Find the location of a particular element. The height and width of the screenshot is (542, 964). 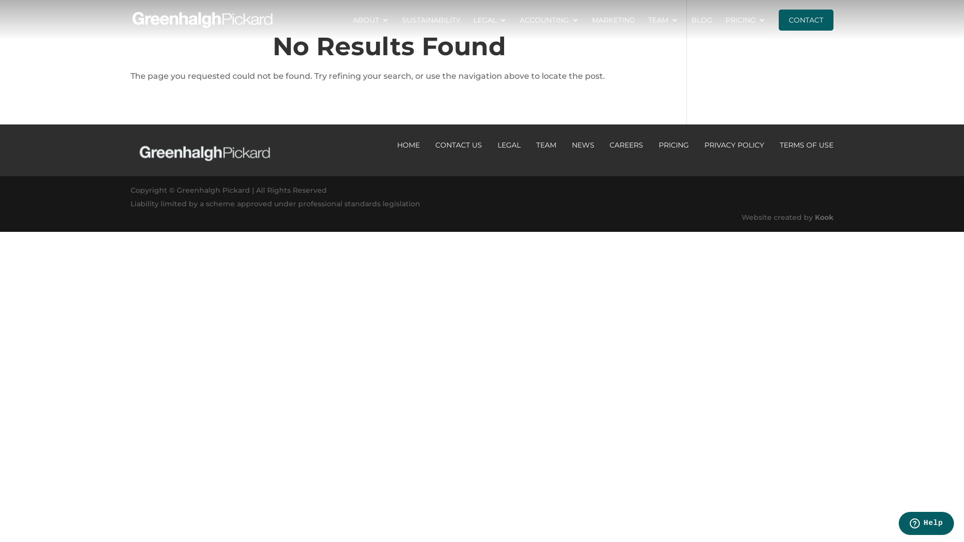

CAREERS is located at coordinates (627, 145).